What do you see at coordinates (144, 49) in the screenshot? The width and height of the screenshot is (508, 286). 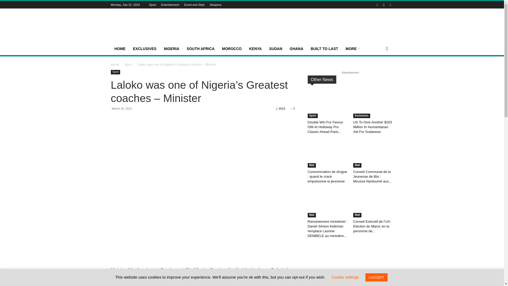 I see `EXCLUSIVES` at bounding box center [144, 49].